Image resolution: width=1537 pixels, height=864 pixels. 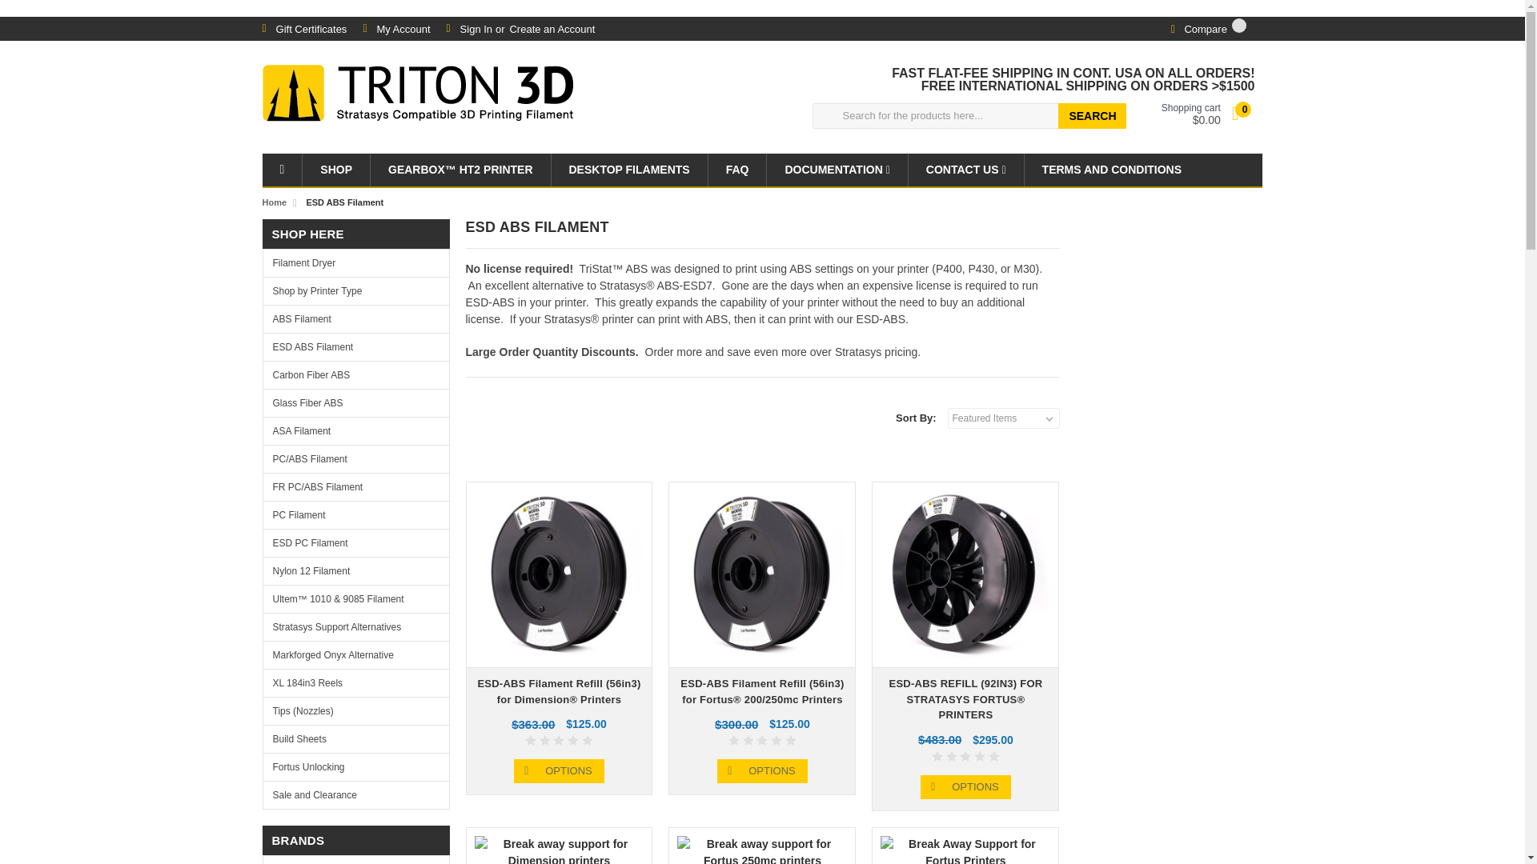 I want to click on ESD-Safe ABS for Dimension Printers, so click(x=559, y=574).